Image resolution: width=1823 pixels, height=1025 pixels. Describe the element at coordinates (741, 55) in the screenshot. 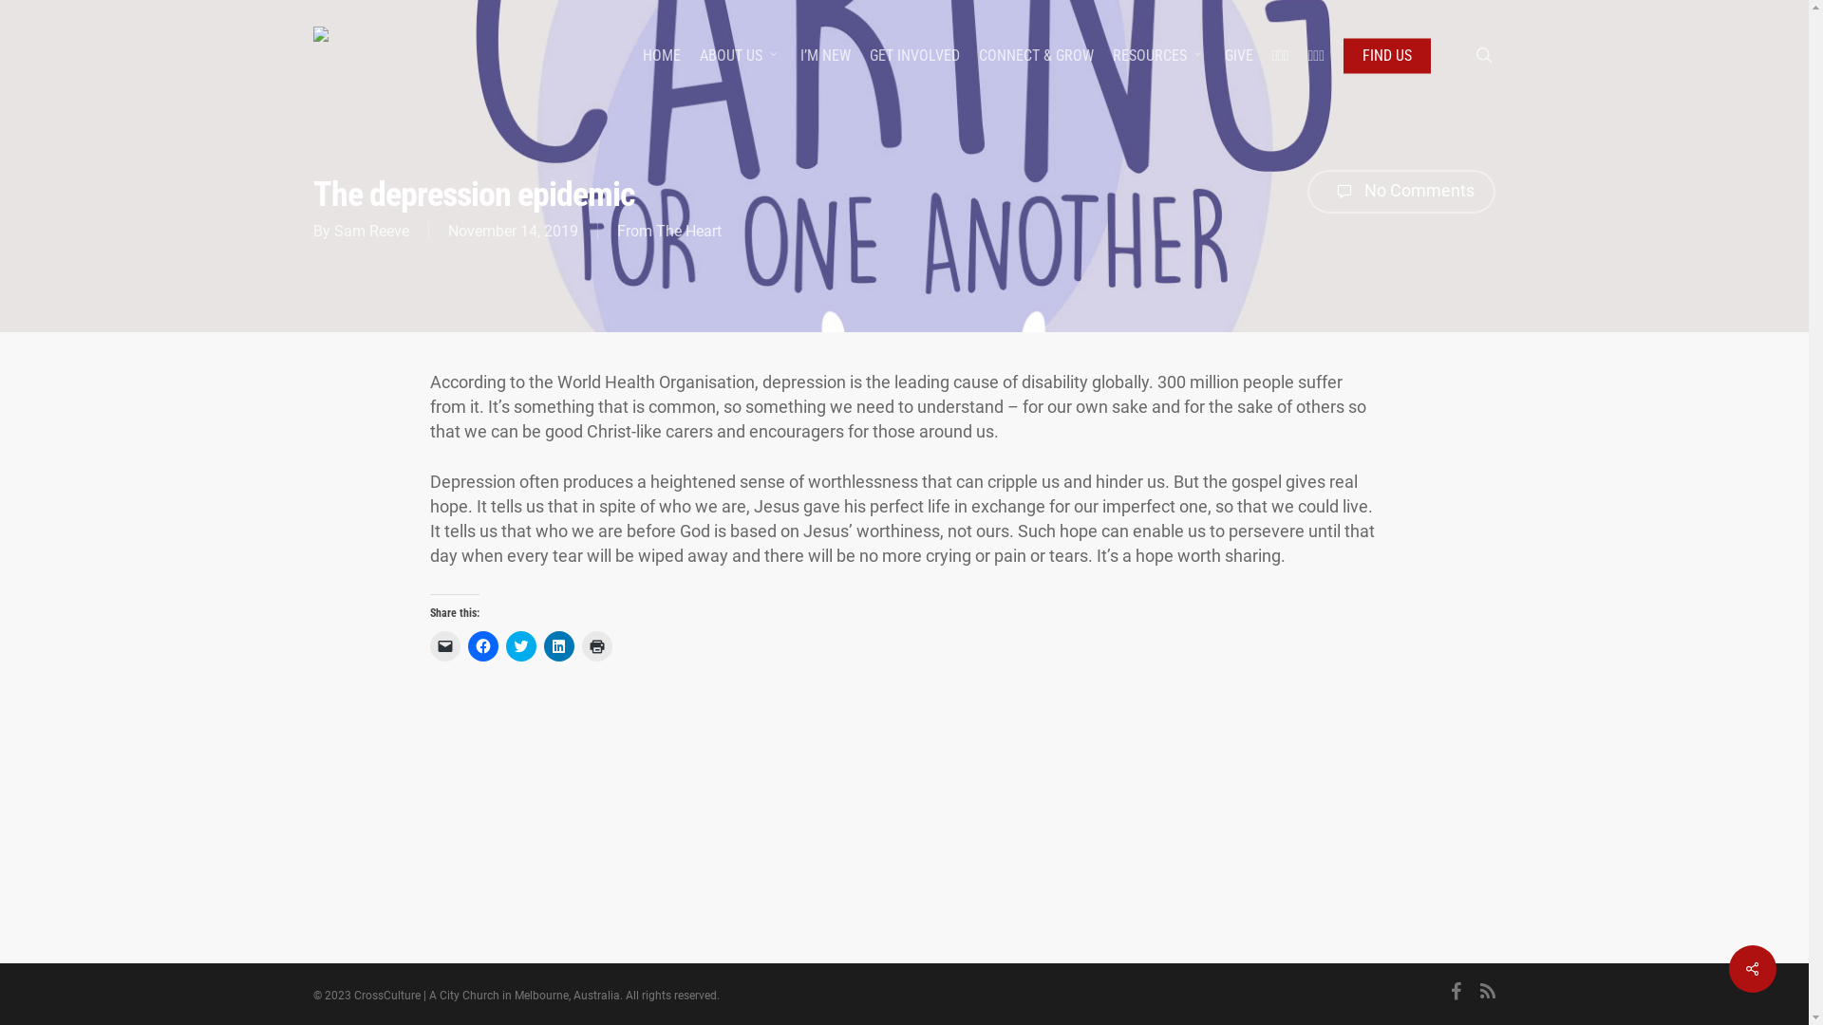

I see `ABOUT US` at that location.